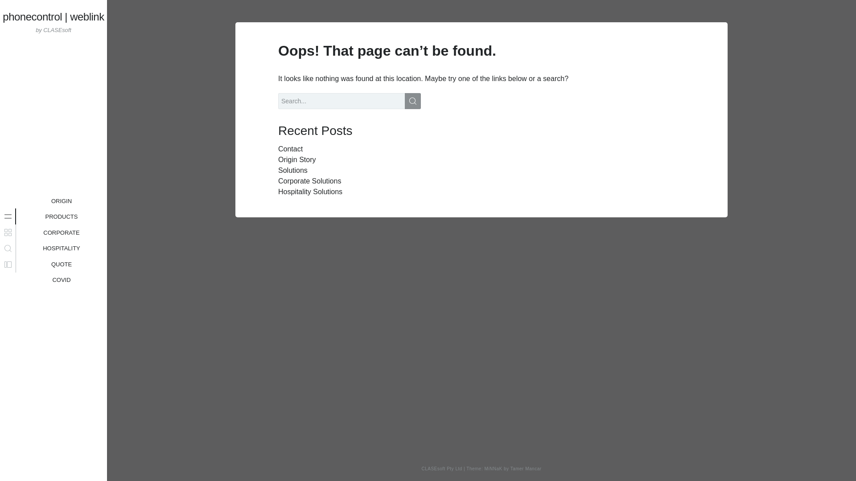  I want to click on PRODUCTS, so click(62, 217).